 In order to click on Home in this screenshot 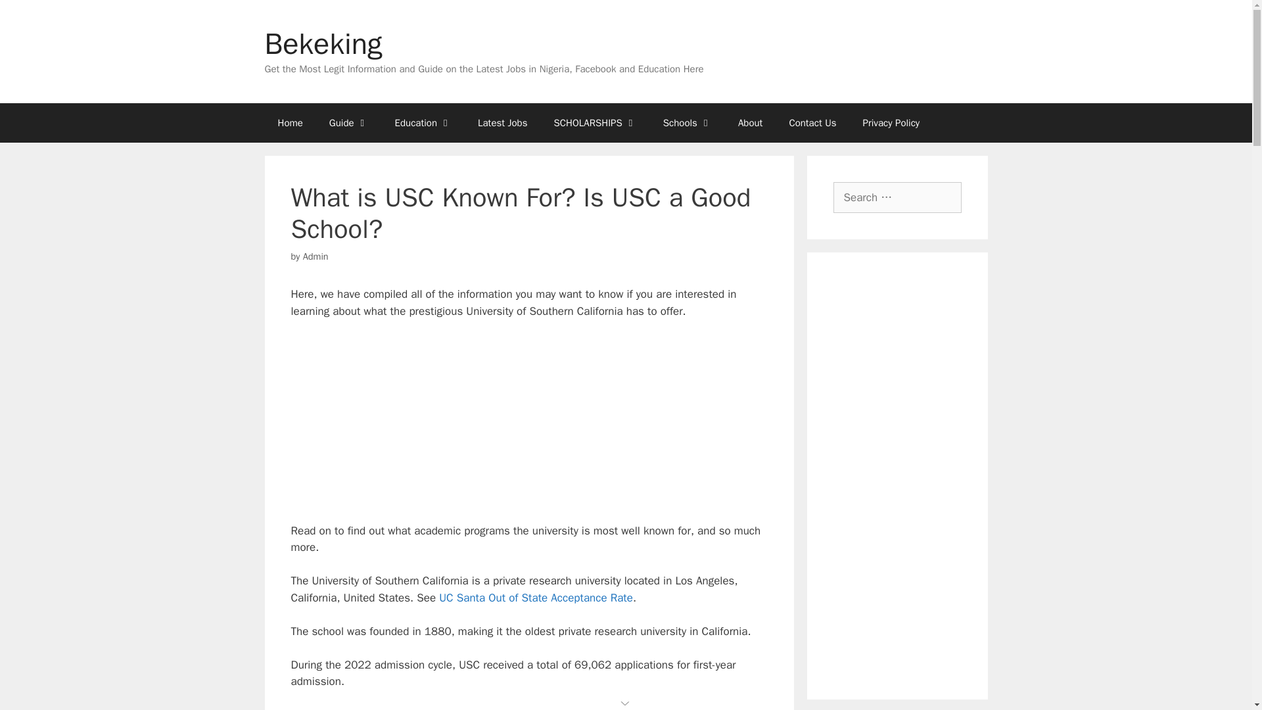, I will do `click(289, 122)`.